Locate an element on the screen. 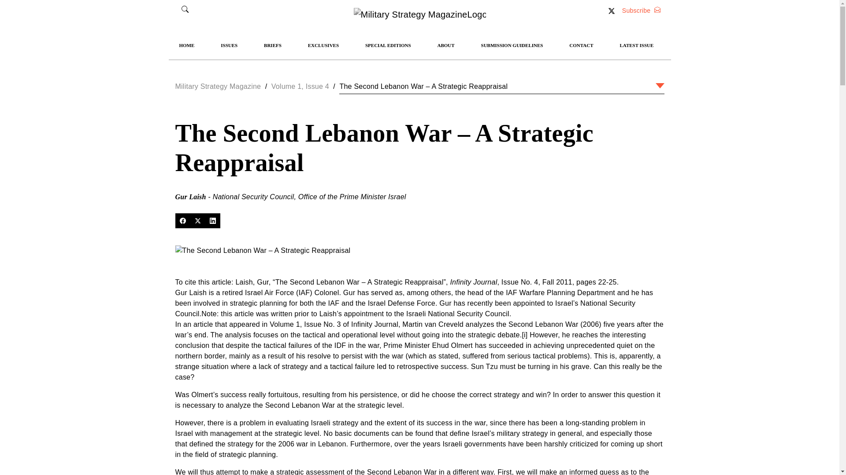  BRIEFS is located at coordinates (273, 45).